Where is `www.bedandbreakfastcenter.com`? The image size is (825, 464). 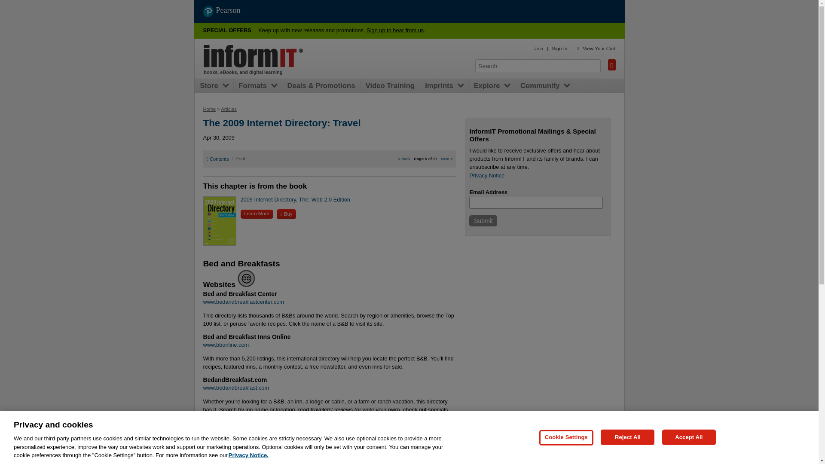
www.bedandbreakfastcenter.com is located at coordinates (243, 302).